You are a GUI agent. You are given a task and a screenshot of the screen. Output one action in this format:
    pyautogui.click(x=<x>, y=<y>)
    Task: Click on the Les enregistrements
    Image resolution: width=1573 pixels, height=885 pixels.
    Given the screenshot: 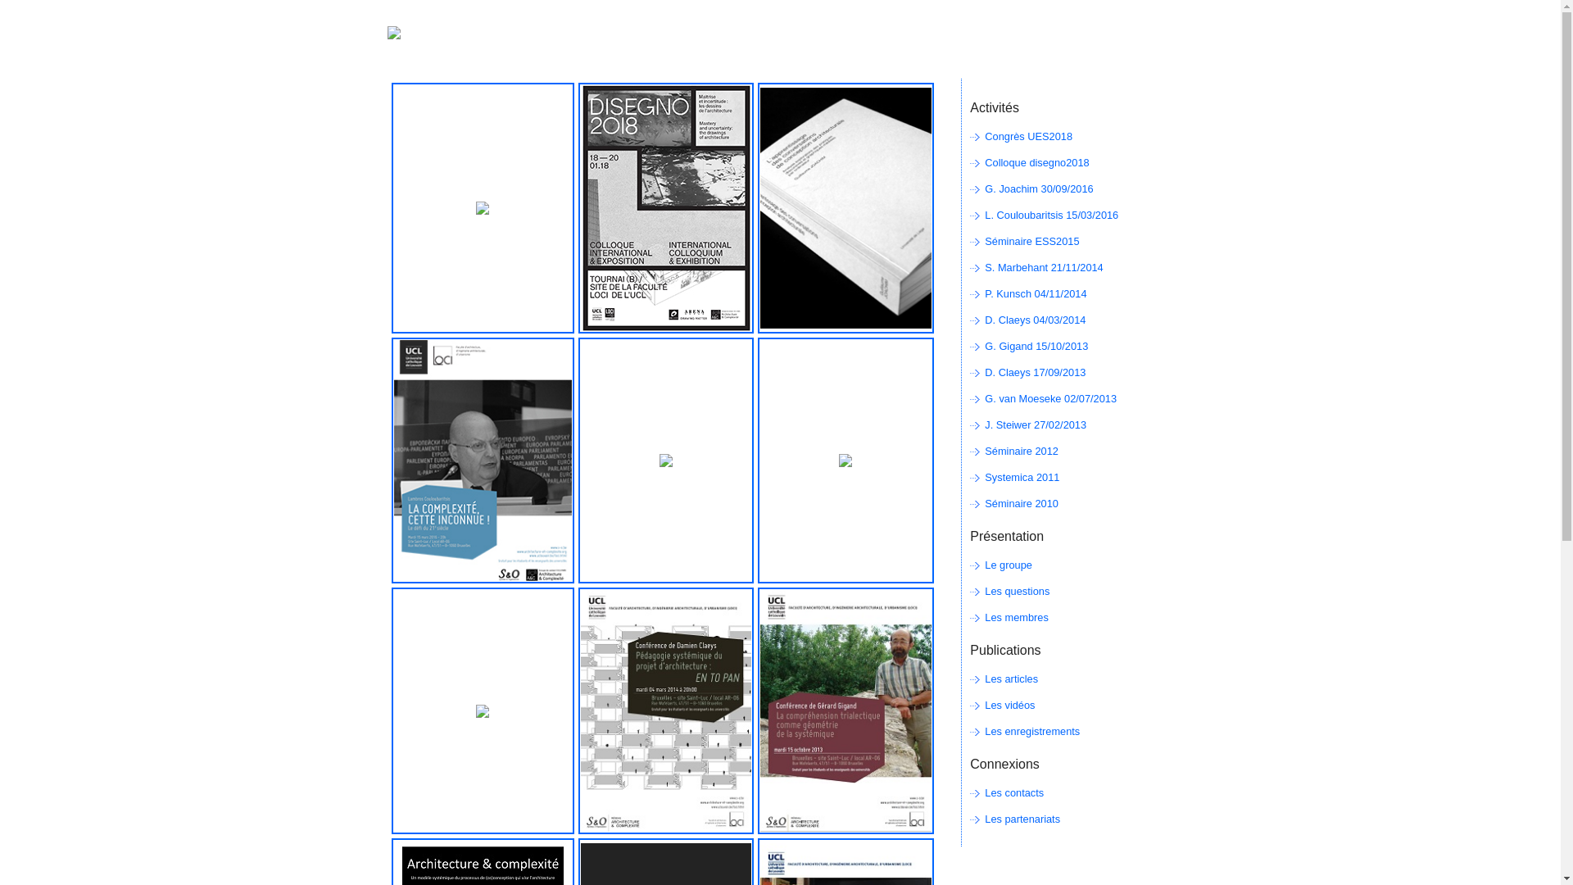 What is the action you would take?
    pyautogui.click(x=1032, y=731)
    